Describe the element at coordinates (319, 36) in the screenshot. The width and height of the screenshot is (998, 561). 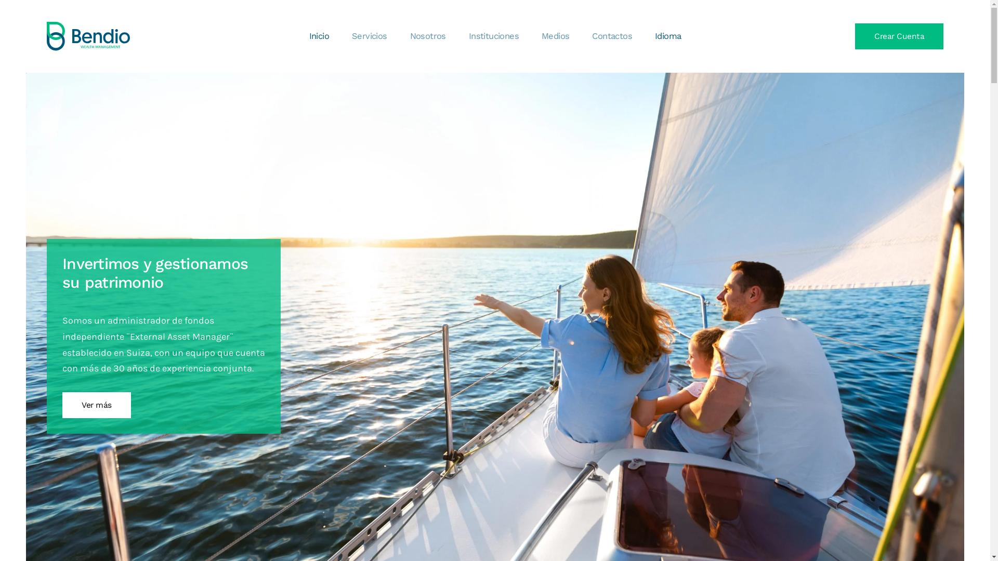
I see `Inicio` at that location.